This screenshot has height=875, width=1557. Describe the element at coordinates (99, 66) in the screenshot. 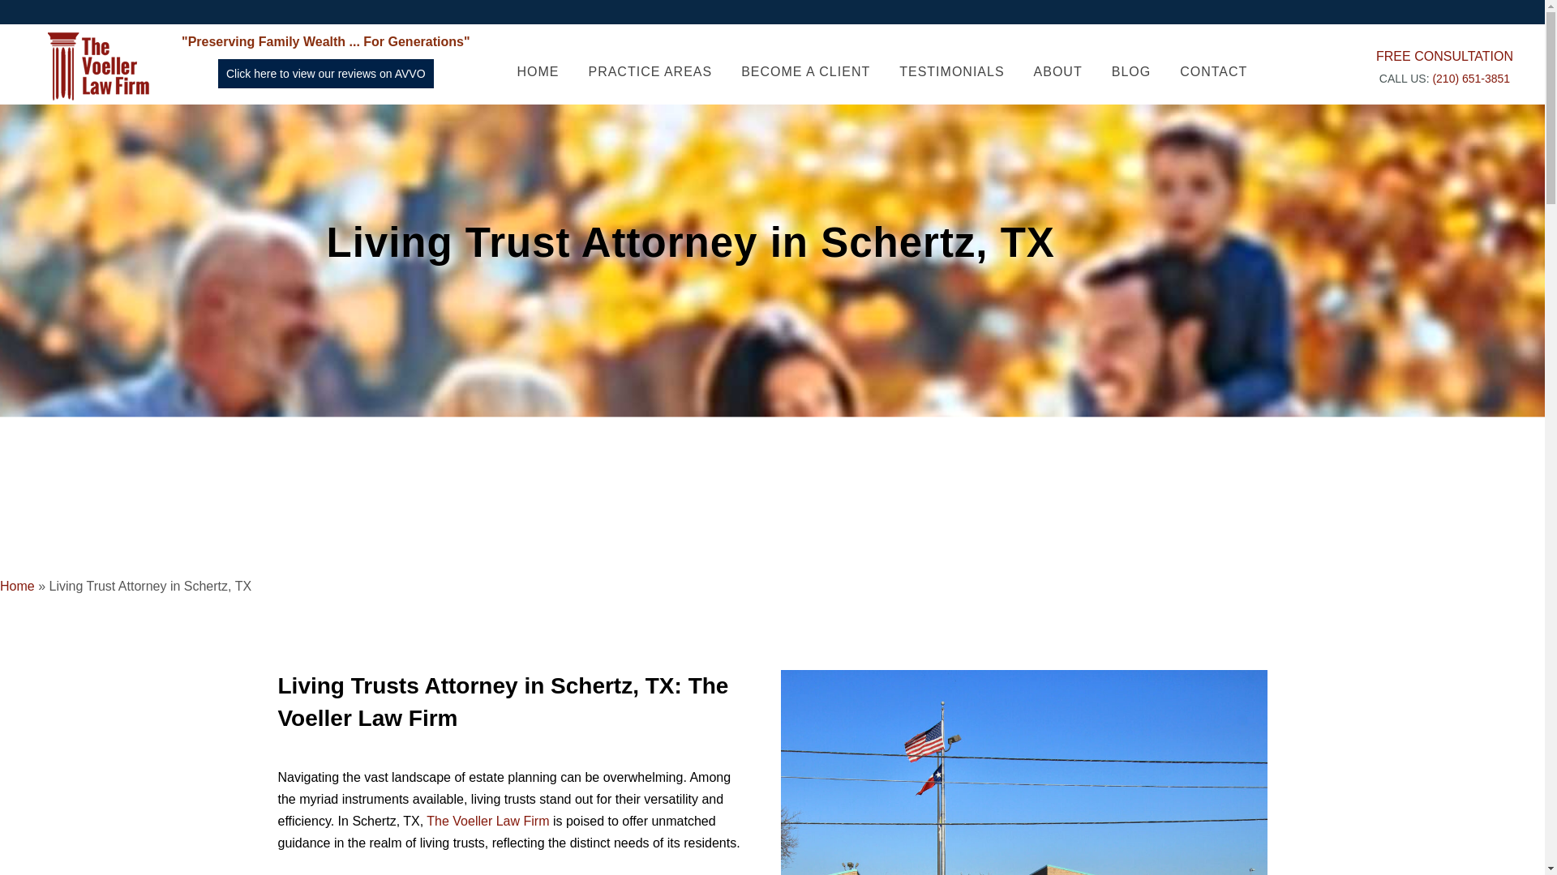

I see `logo` at that location.